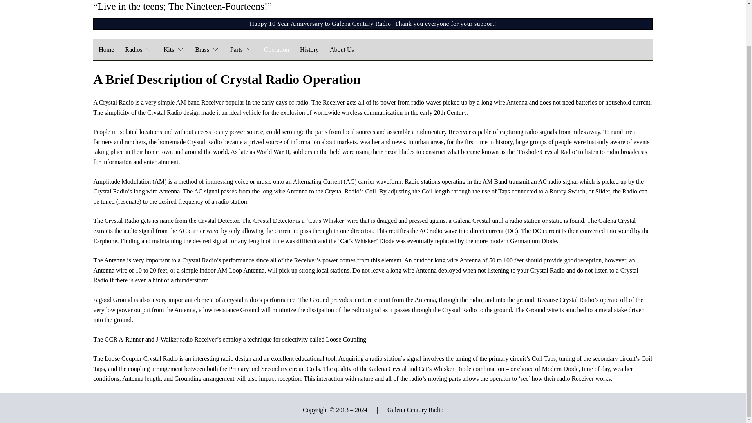 The height and width of the screenshot is (423, 752). I want to click on About Us, so click(342, 50).